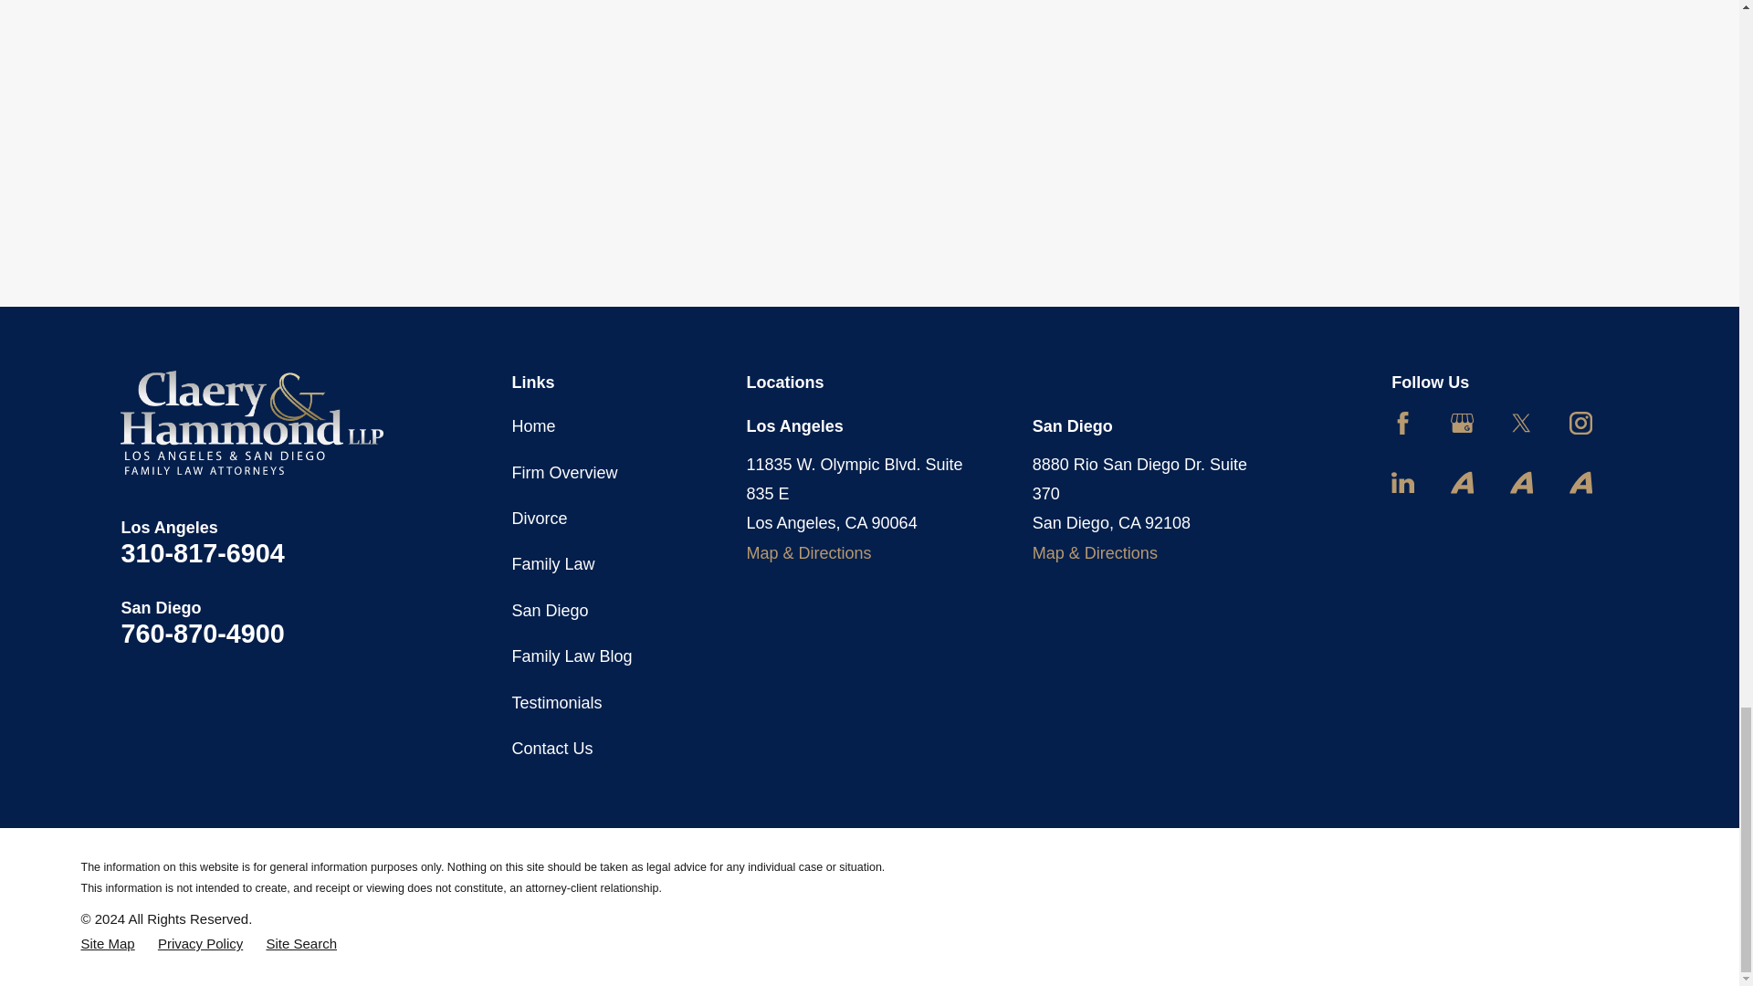  Describe the element at coordinates (252, 422) in the screenshot. I see `Home` at that location.